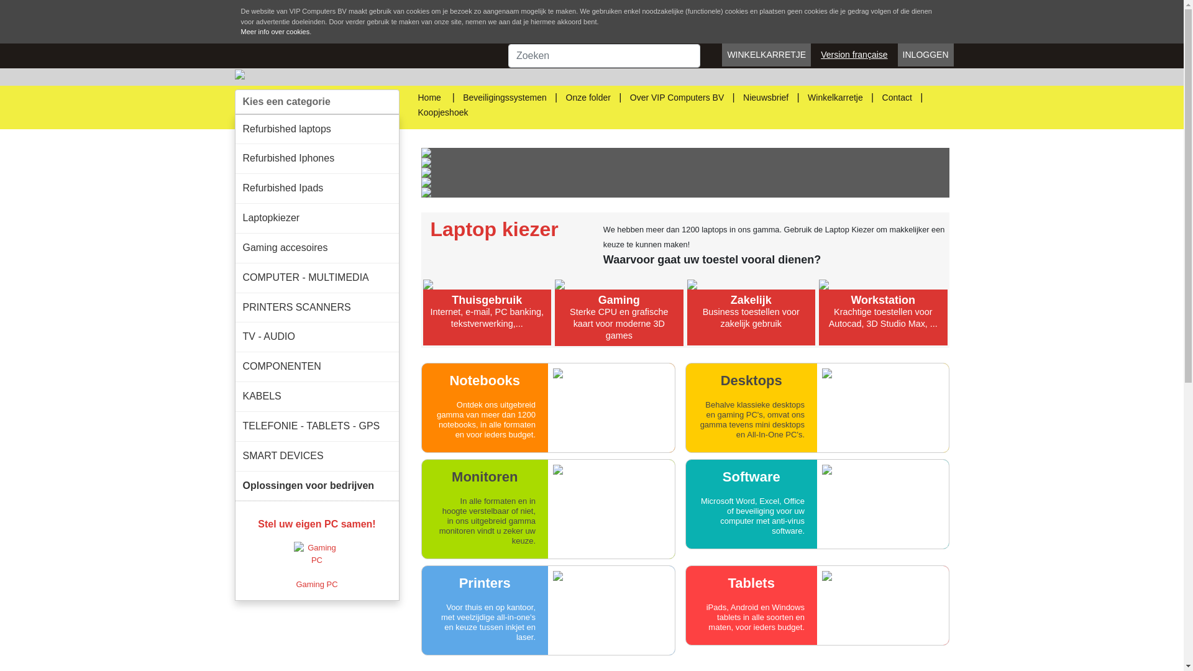 The height and width of the screenshot is (671, 1193). What do you see at coordinates (442, 112) in the screenshot?
I see `Koopjeshoek` at bounding box center [442, 112].